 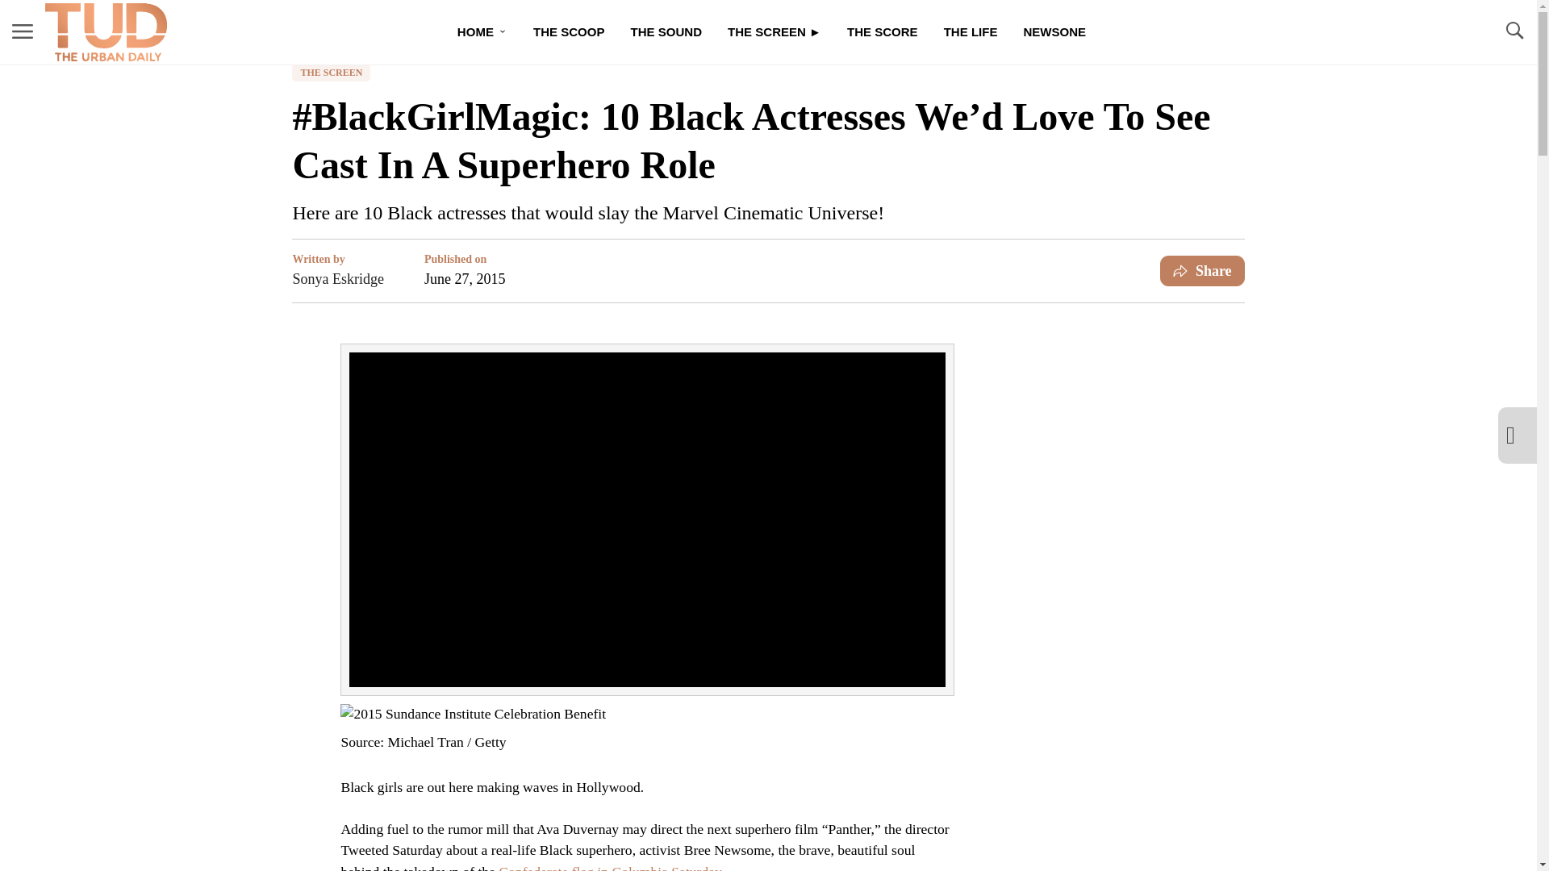 I want to click on NEWSONE, so click(x=1054, y=32).